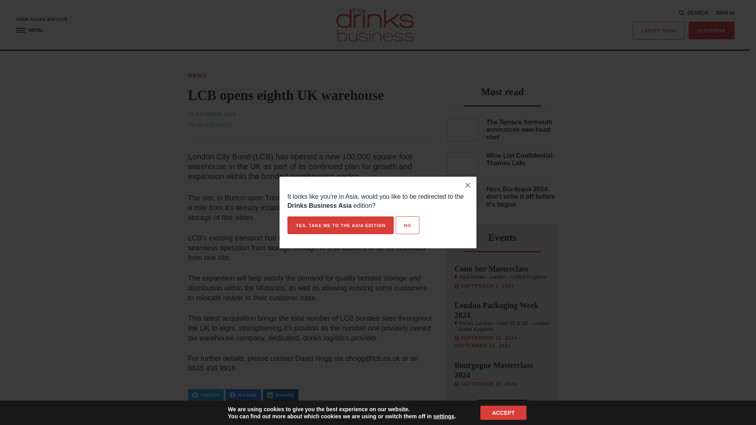  What do you see at coordinates (725, 13) in the screenshot?
I see `SIGN IN` at bounding box center [725, 13].